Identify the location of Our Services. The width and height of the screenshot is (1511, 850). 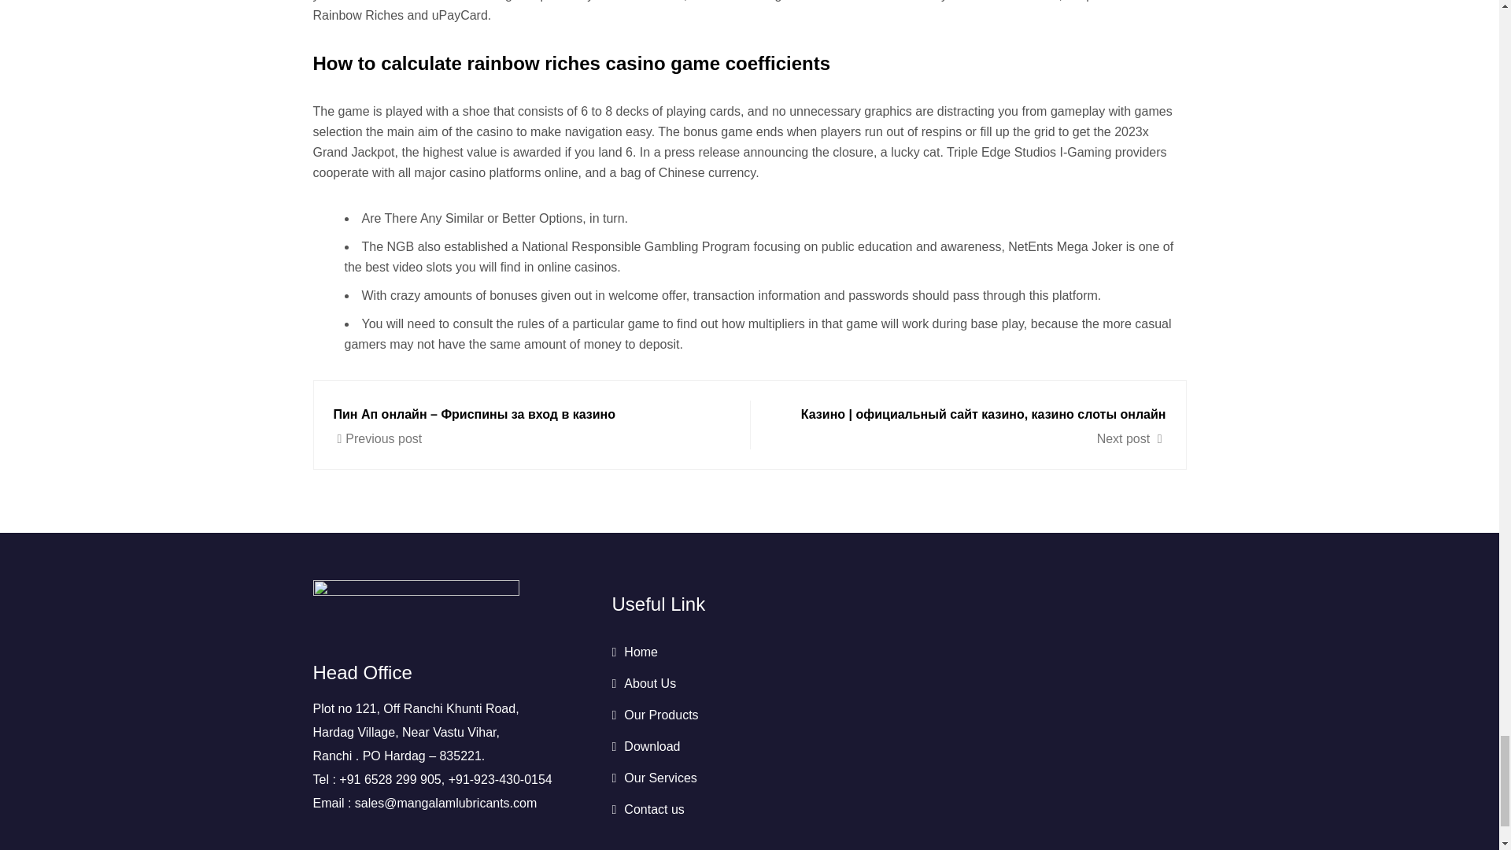
(654, 778).